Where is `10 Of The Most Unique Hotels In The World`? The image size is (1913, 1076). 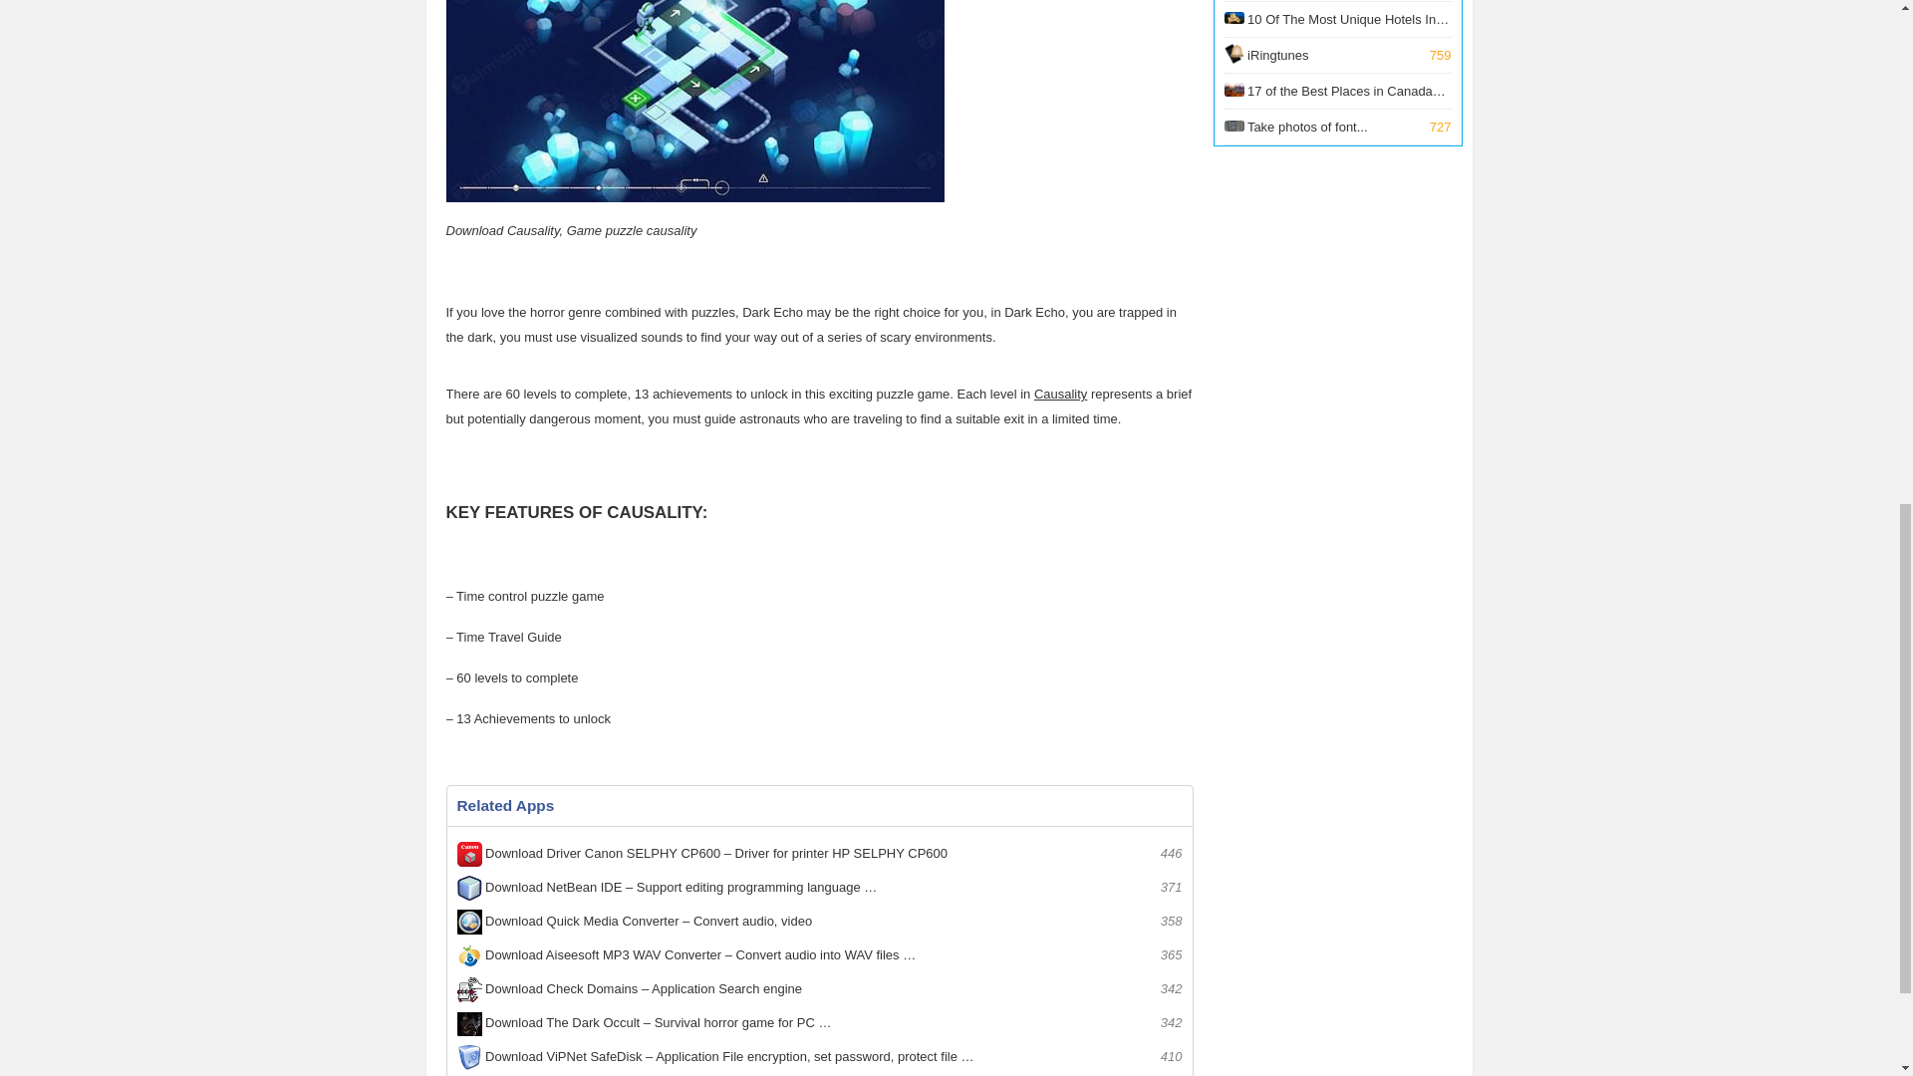
10 Of The Most Unique Hotels In The World is located at coordinates (1337, 19).